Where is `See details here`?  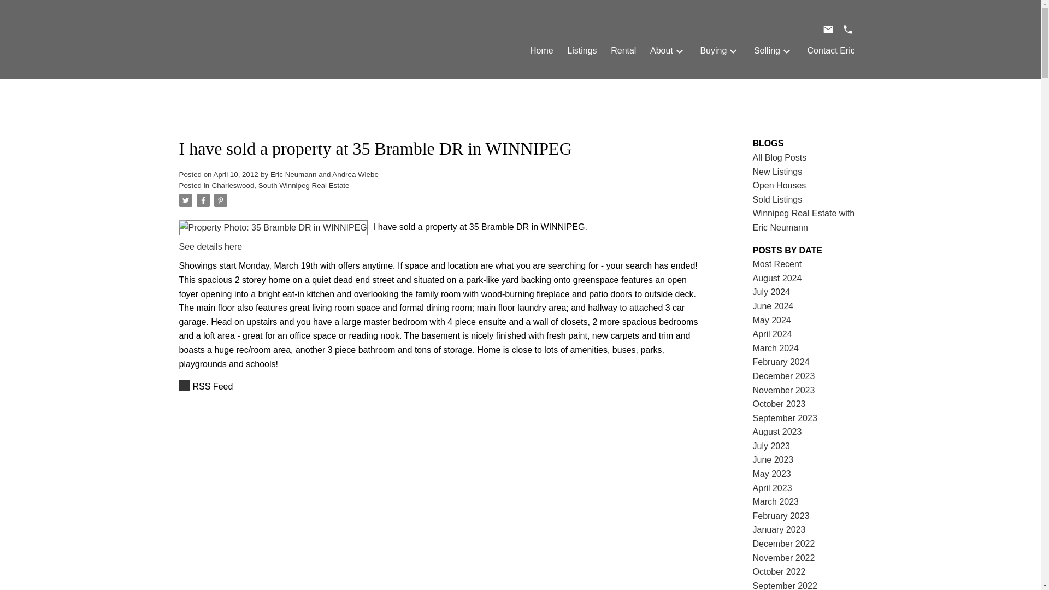 See details here is located at coordinates (211, 246).